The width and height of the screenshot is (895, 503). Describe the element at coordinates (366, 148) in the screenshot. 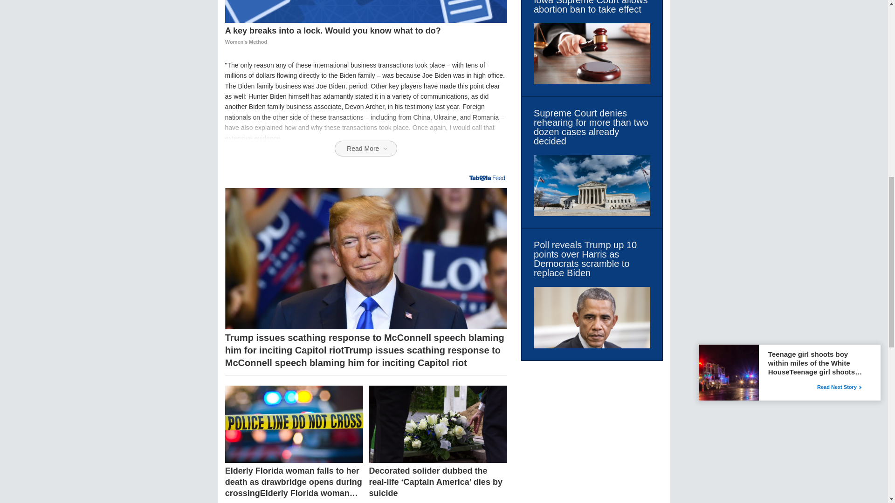

I see `Read More` at that location.